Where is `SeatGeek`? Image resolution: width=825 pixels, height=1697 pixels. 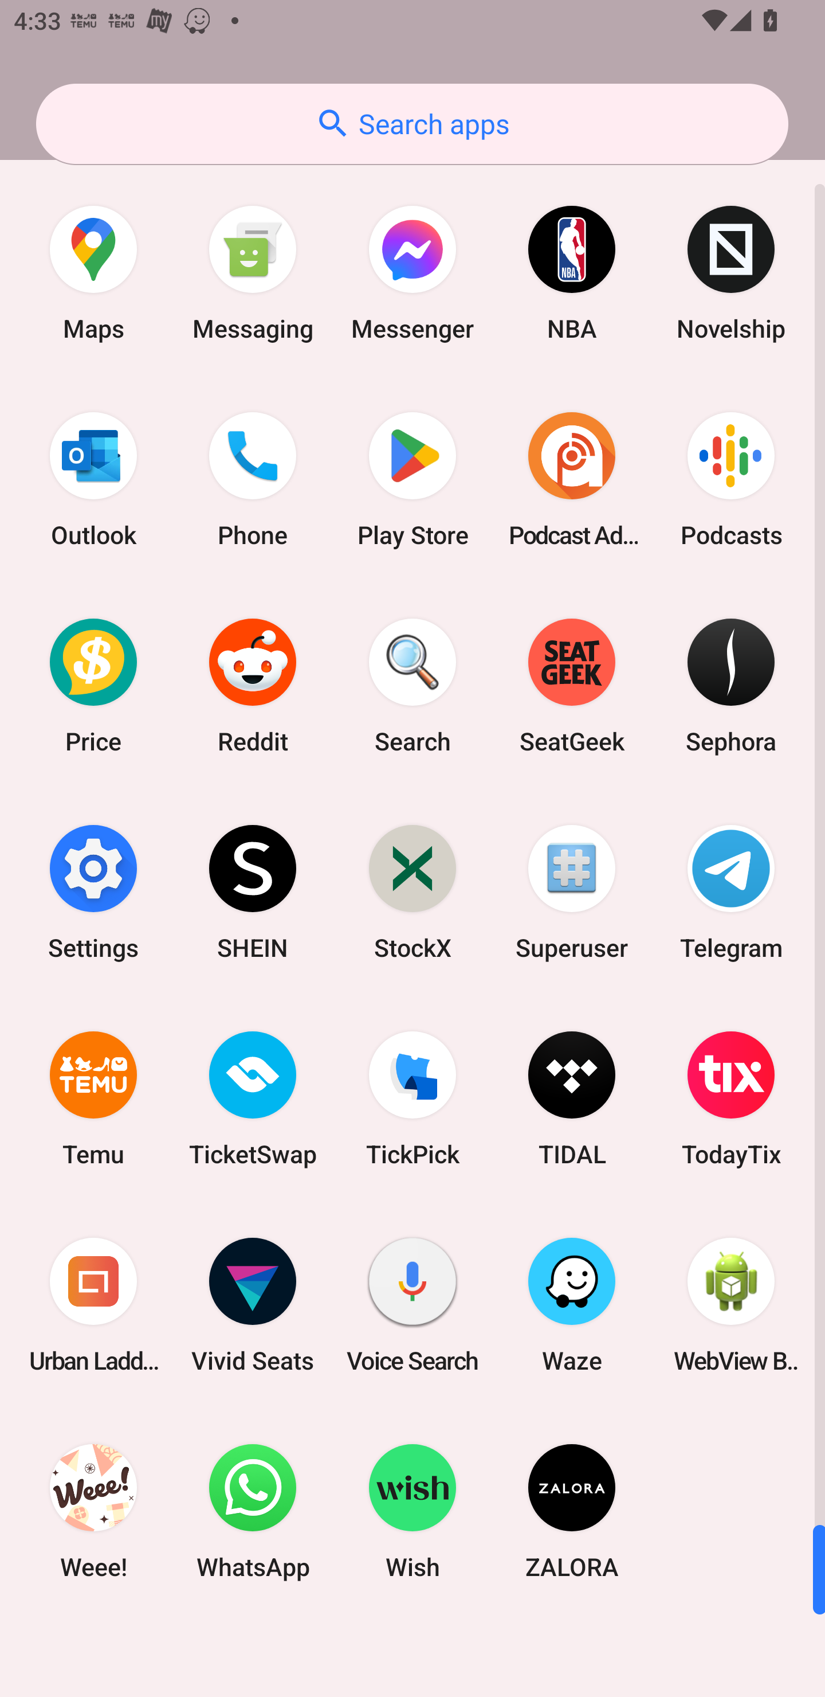 SeatGeek is located at coordinates (572, 686).